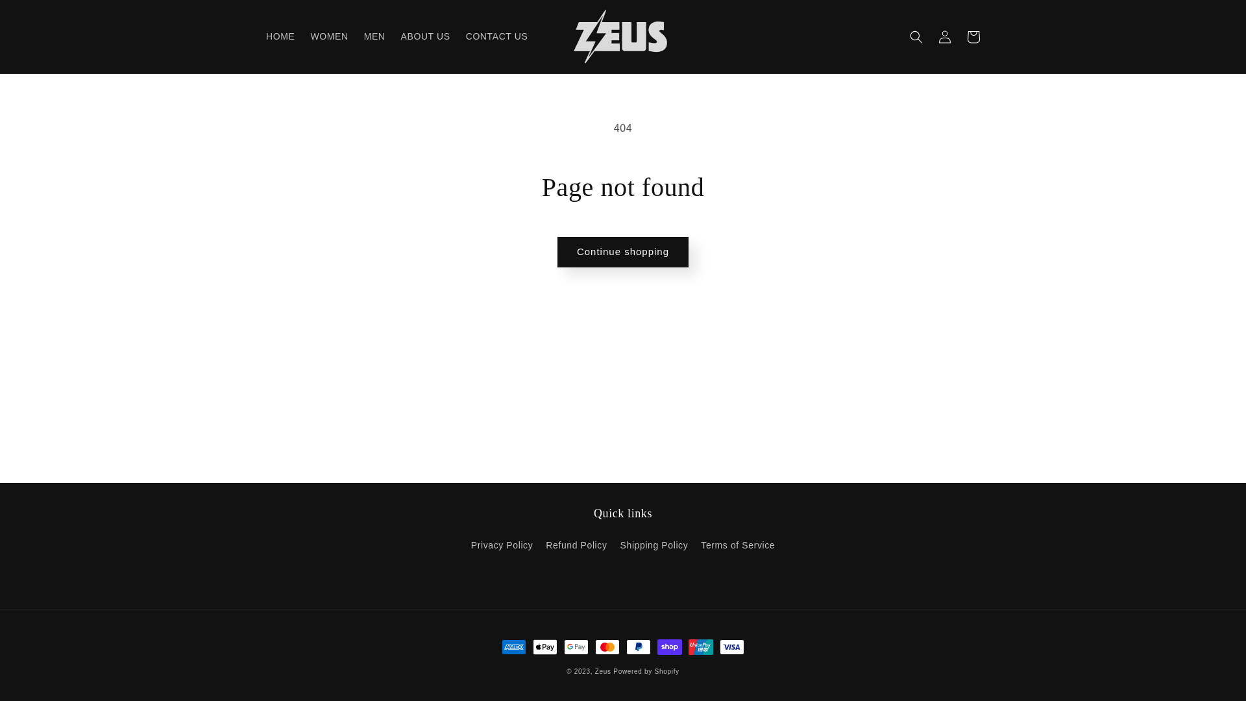 Image resolution: width=1246 pixels, height=701 pixels. I want to click on Terms of Service, so click(738, 545).